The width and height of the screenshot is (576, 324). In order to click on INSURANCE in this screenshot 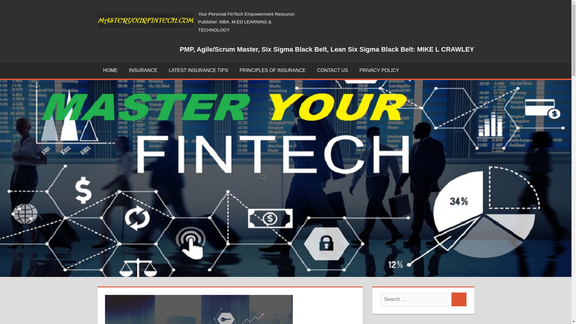, I will do `click(143, 70)`.